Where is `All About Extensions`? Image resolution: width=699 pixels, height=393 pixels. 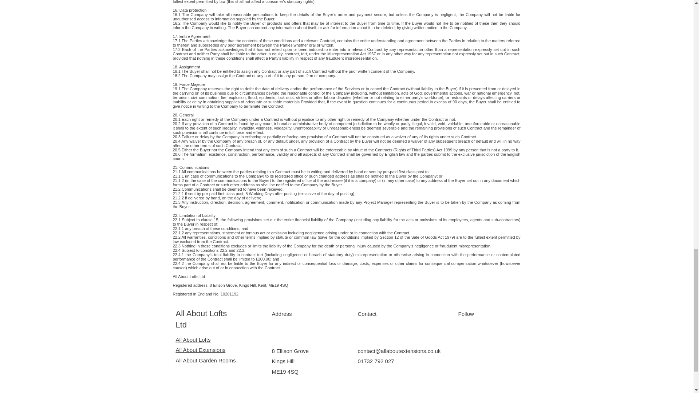
All About Extensions is located at coordinates (200, 349).